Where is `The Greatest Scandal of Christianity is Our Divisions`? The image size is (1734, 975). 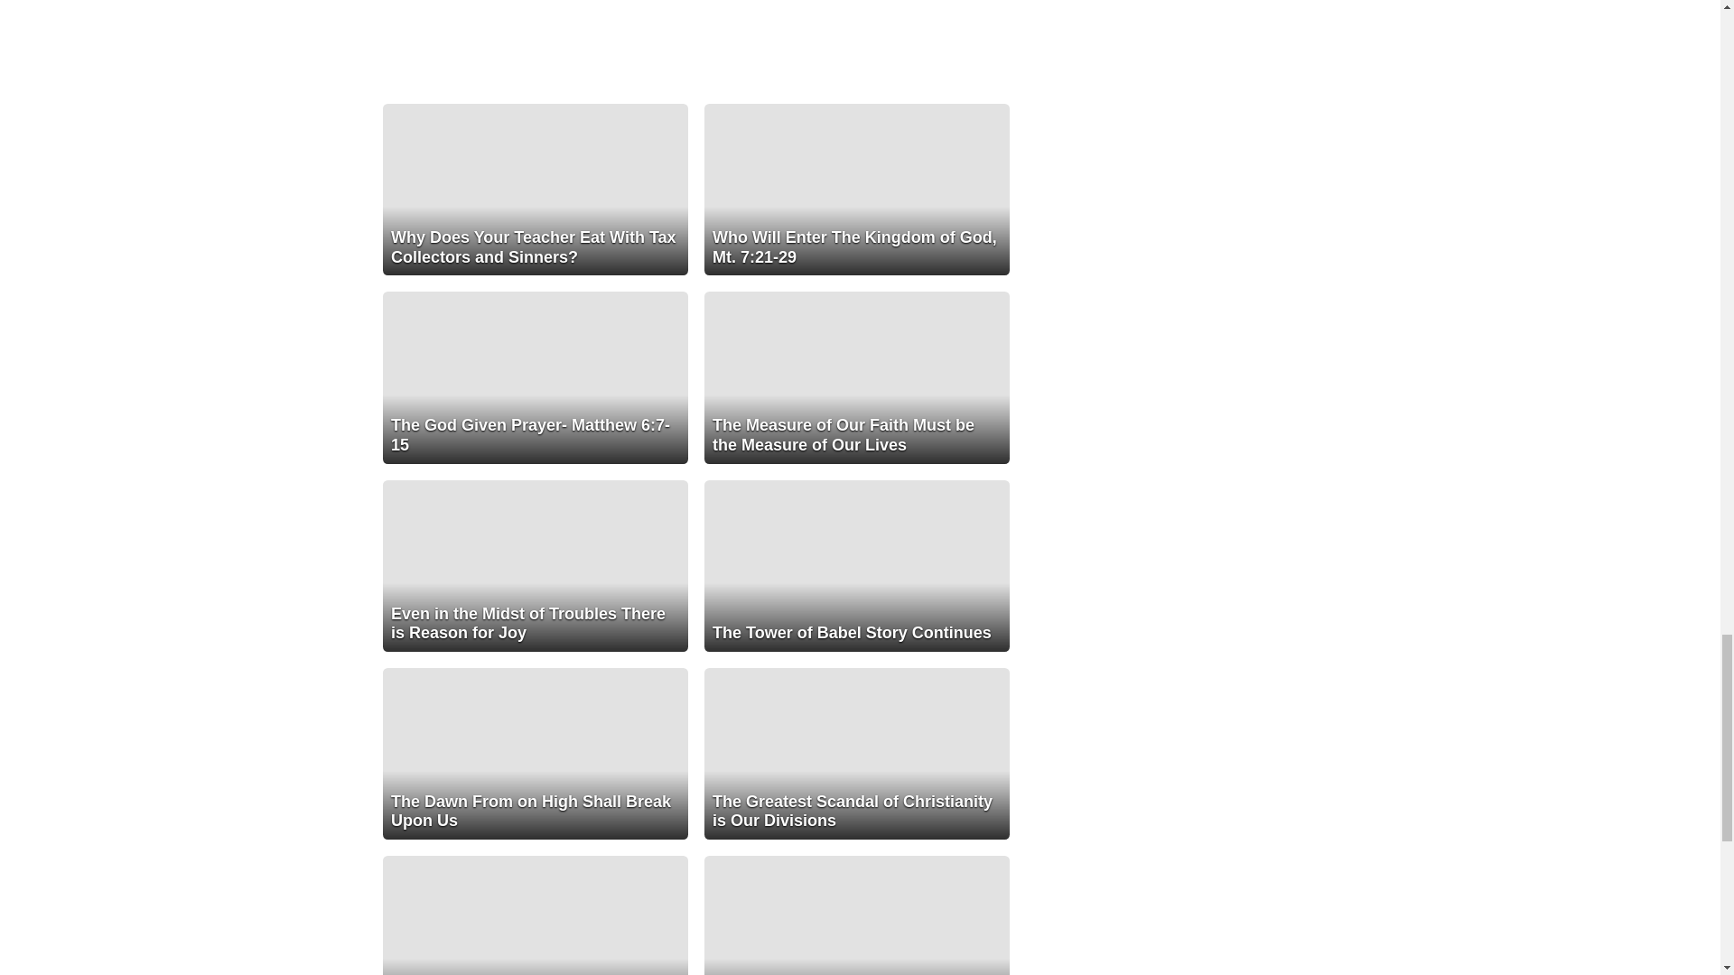 The Greatest Scandal of Christianity is Our Divisions is located at coordinates (856, 753).